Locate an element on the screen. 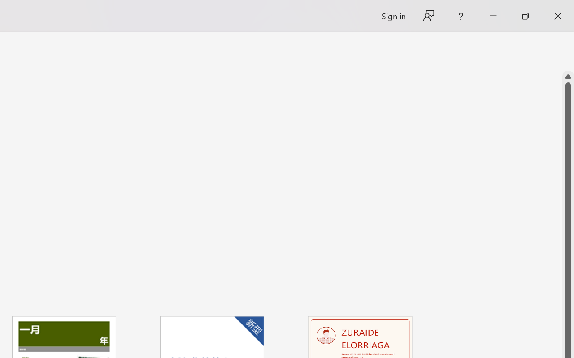 The height and width of the screenshot is (358, 574). Sign in - Google Accounts is located at coordinates (125, 10).